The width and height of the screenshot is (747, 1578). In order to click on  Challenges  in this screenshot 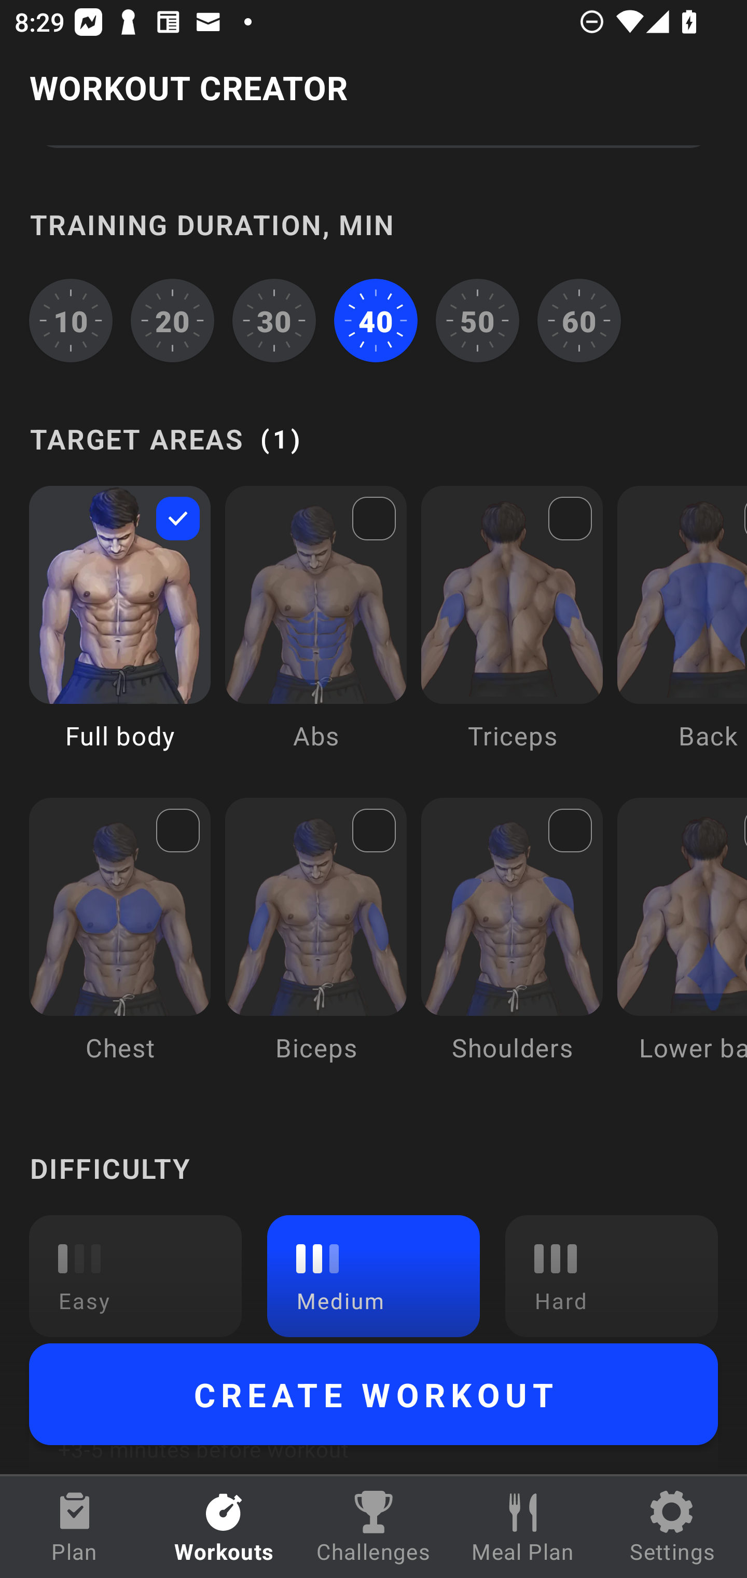, I will do `click(374, 1527)`.